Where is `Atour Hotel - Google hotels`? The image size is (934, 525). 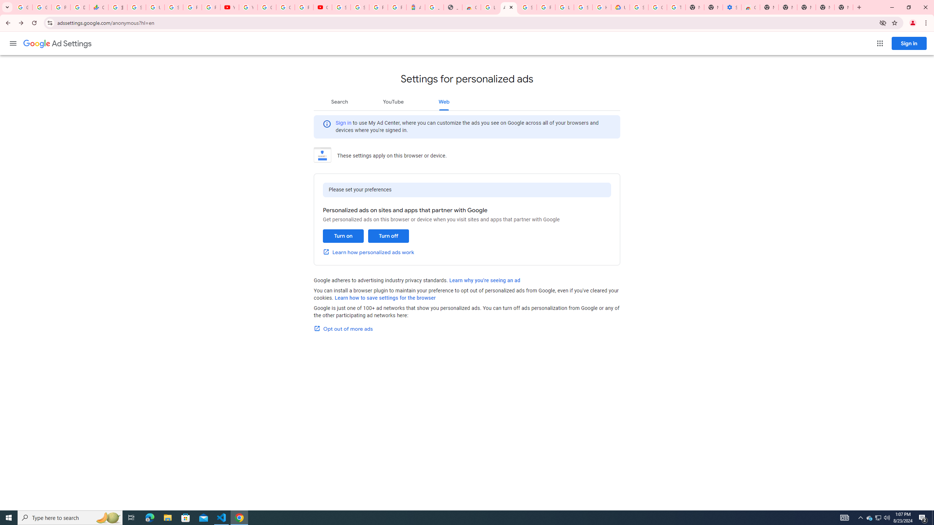
Atour Hotel - Google hotels is located at coordinates (416, 7).